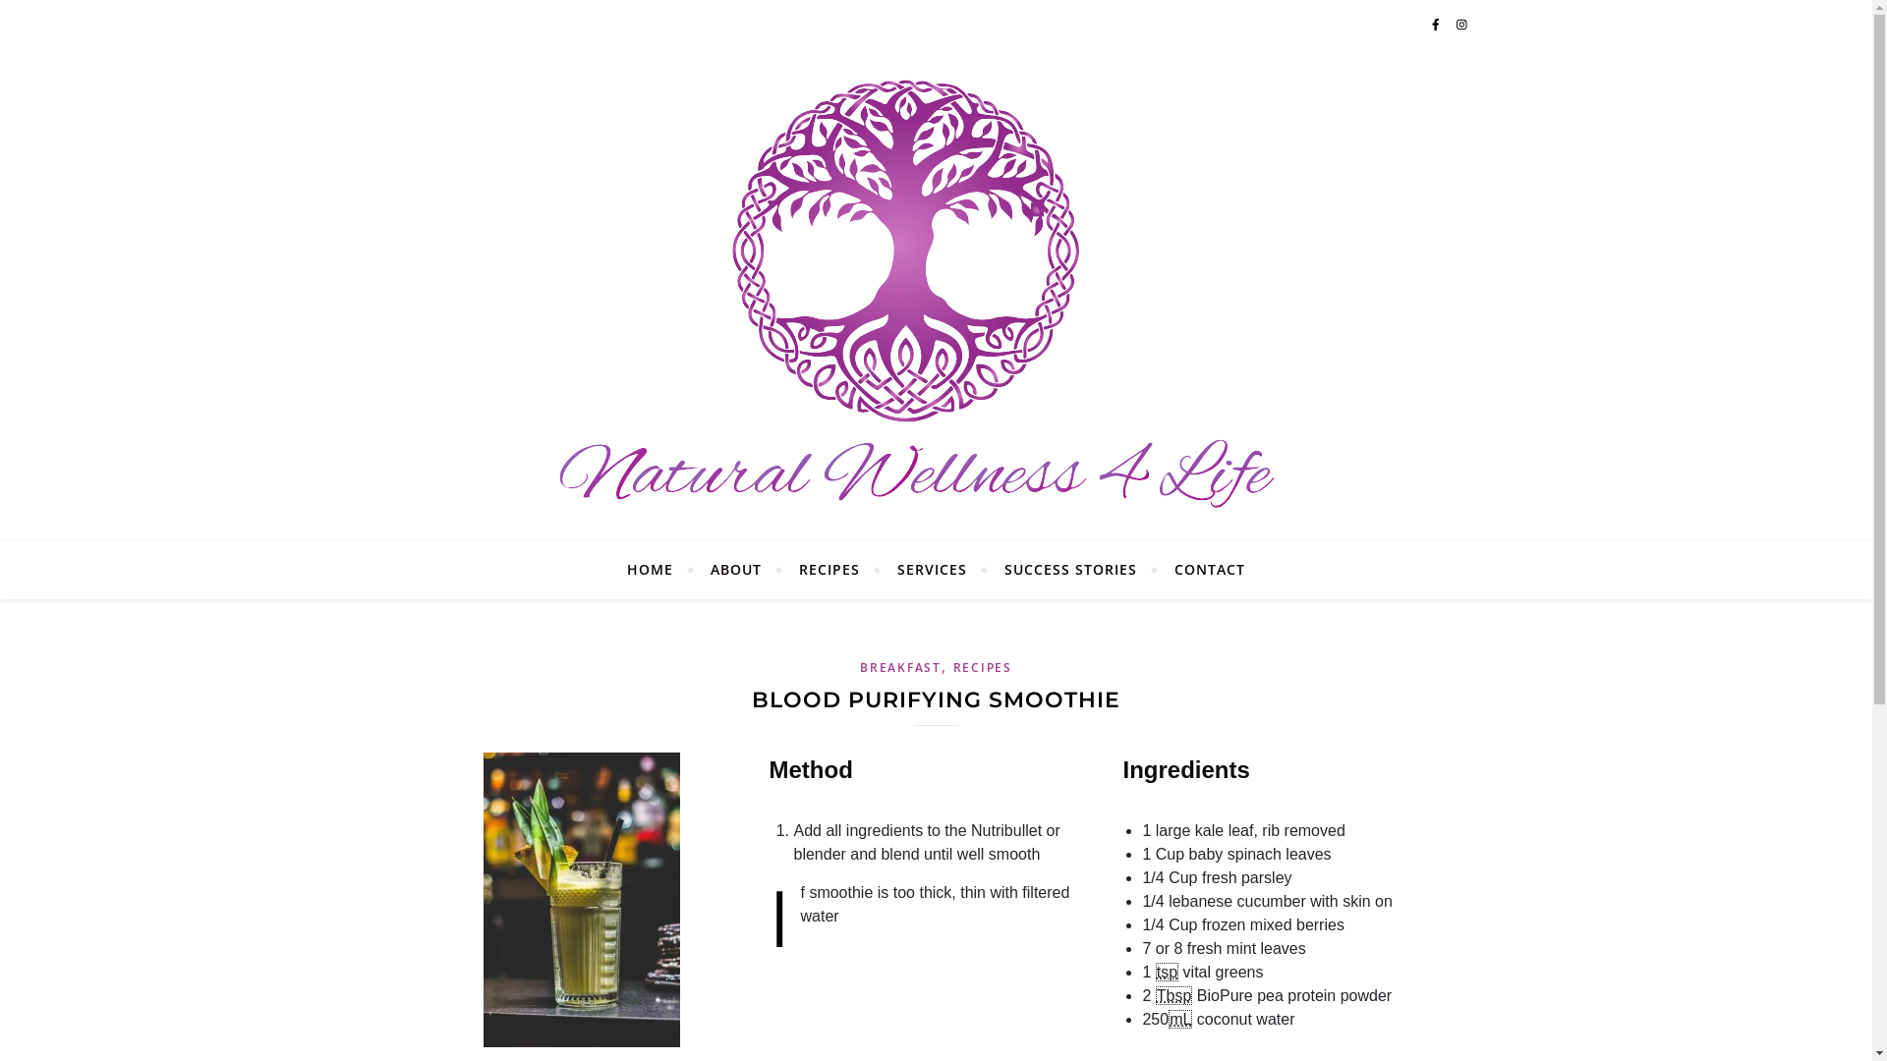  I want to click on RECIPES, so click(829, 570).